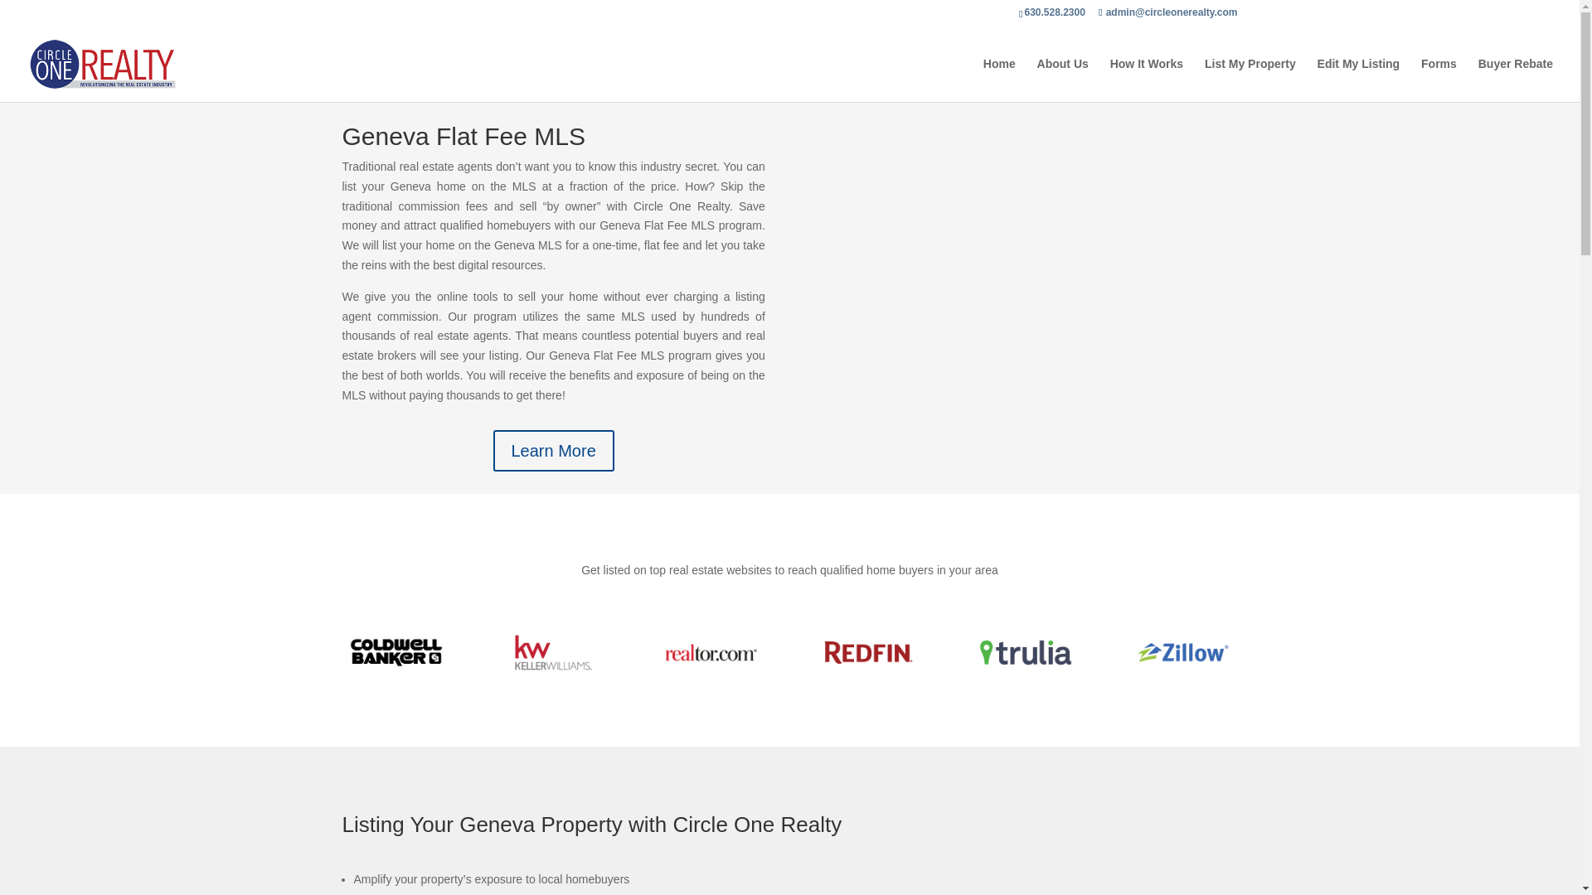 The width and height of the screenshot is (1592, 895). I want to click on Forms, so click(1439, 80).